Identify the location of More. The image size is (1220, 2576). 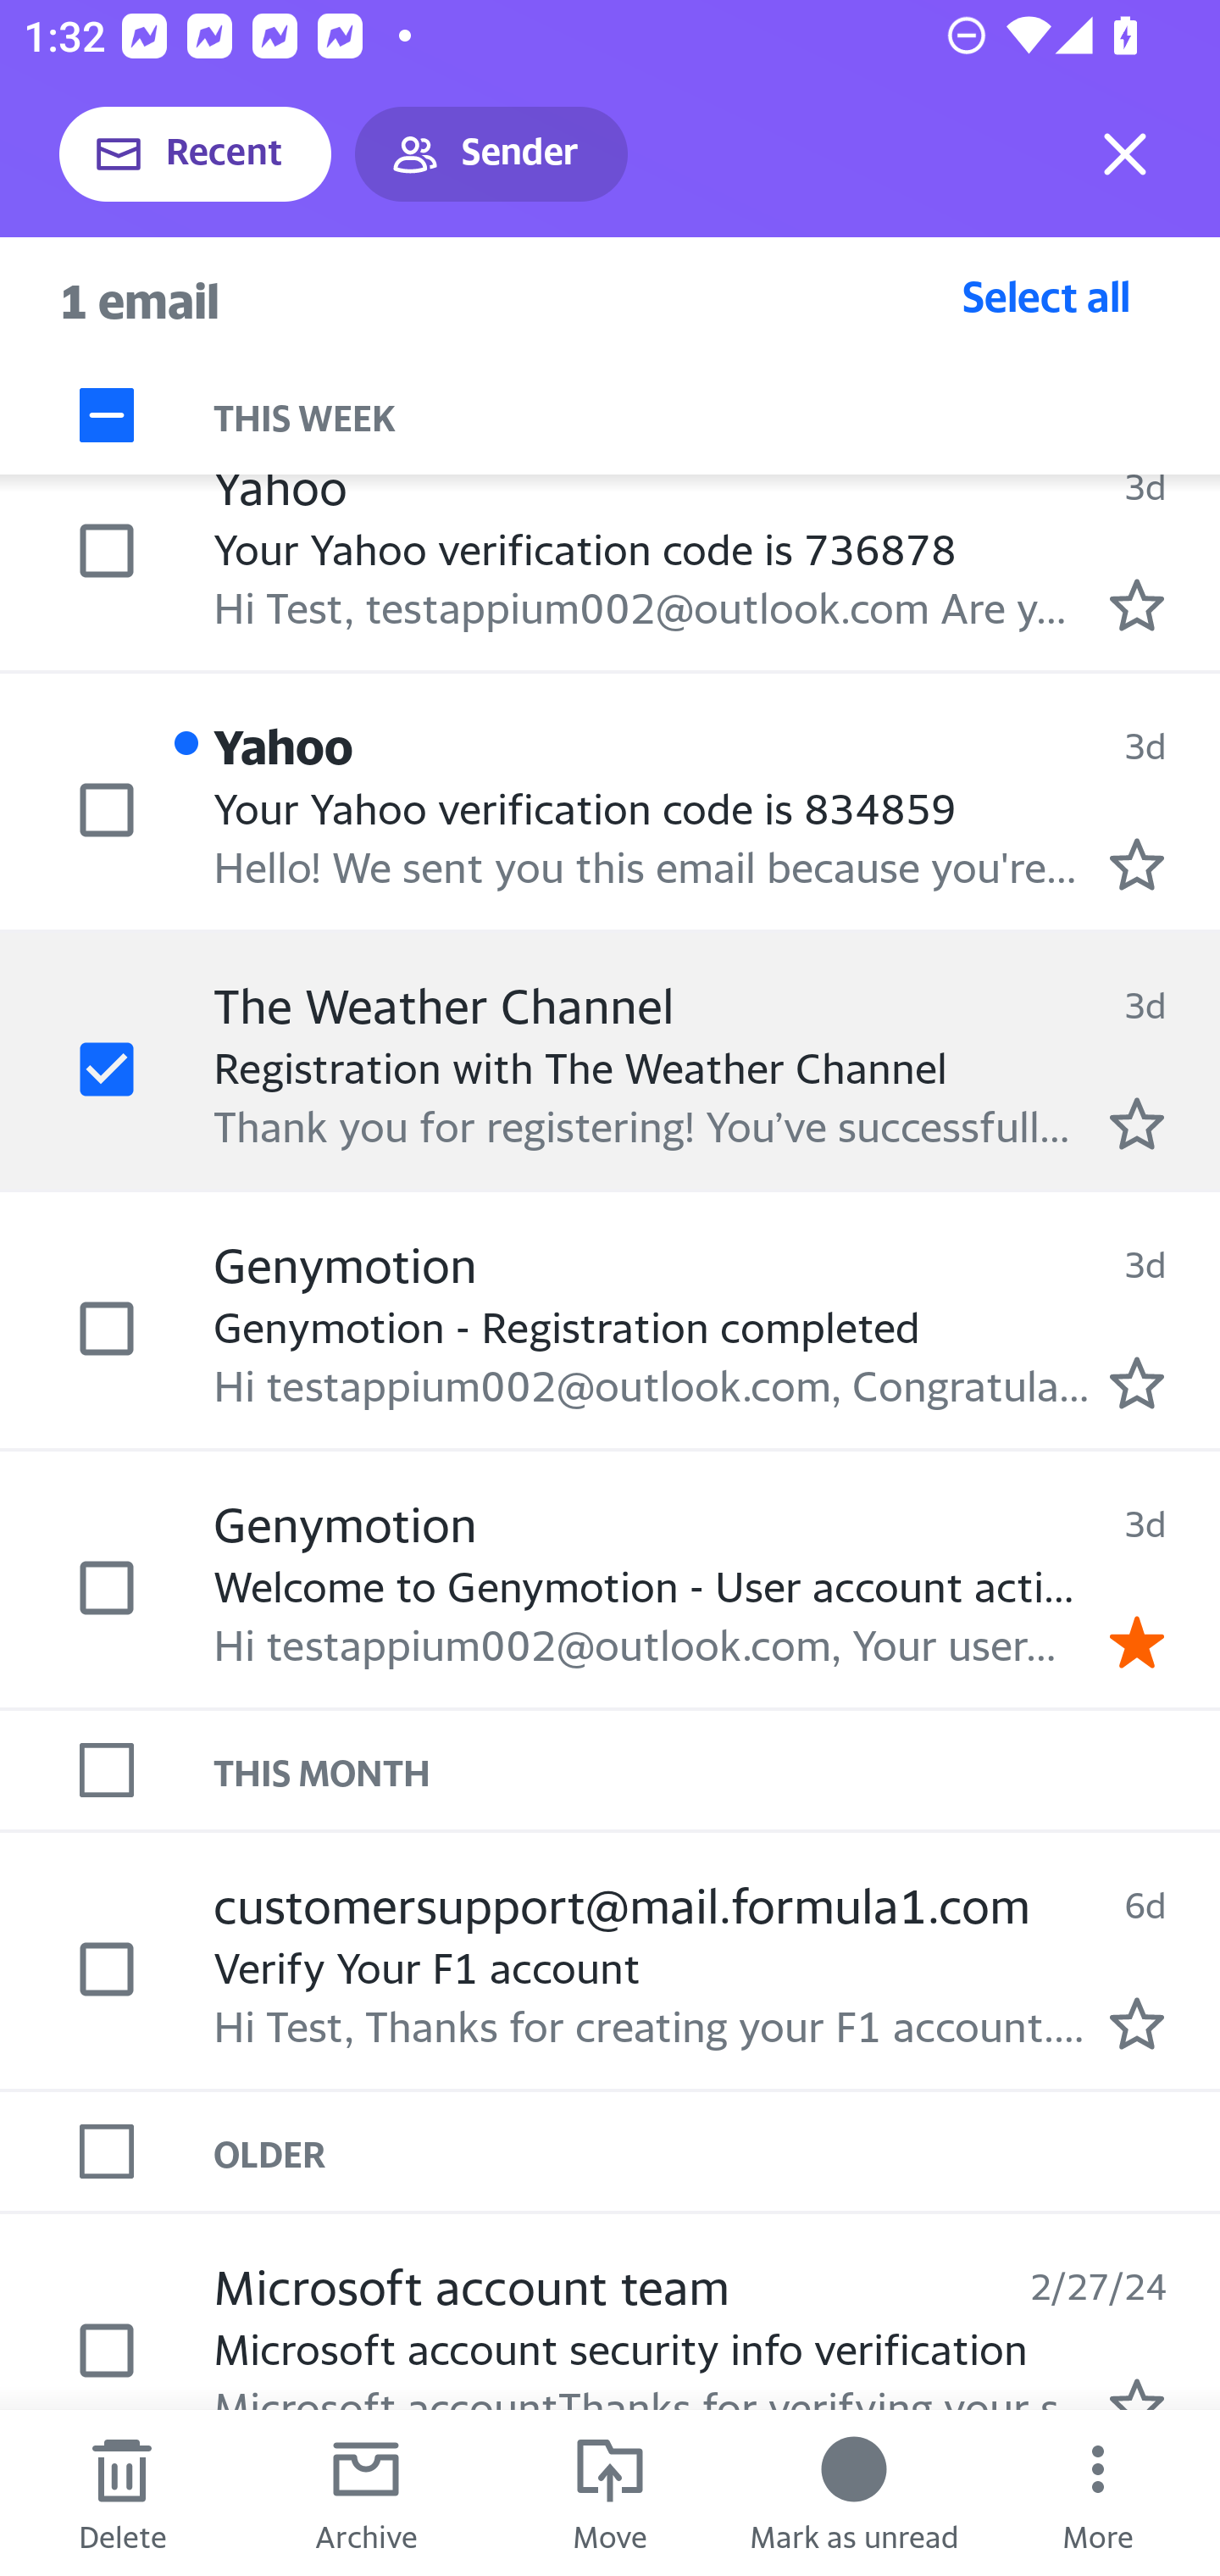
(1098, 2493).